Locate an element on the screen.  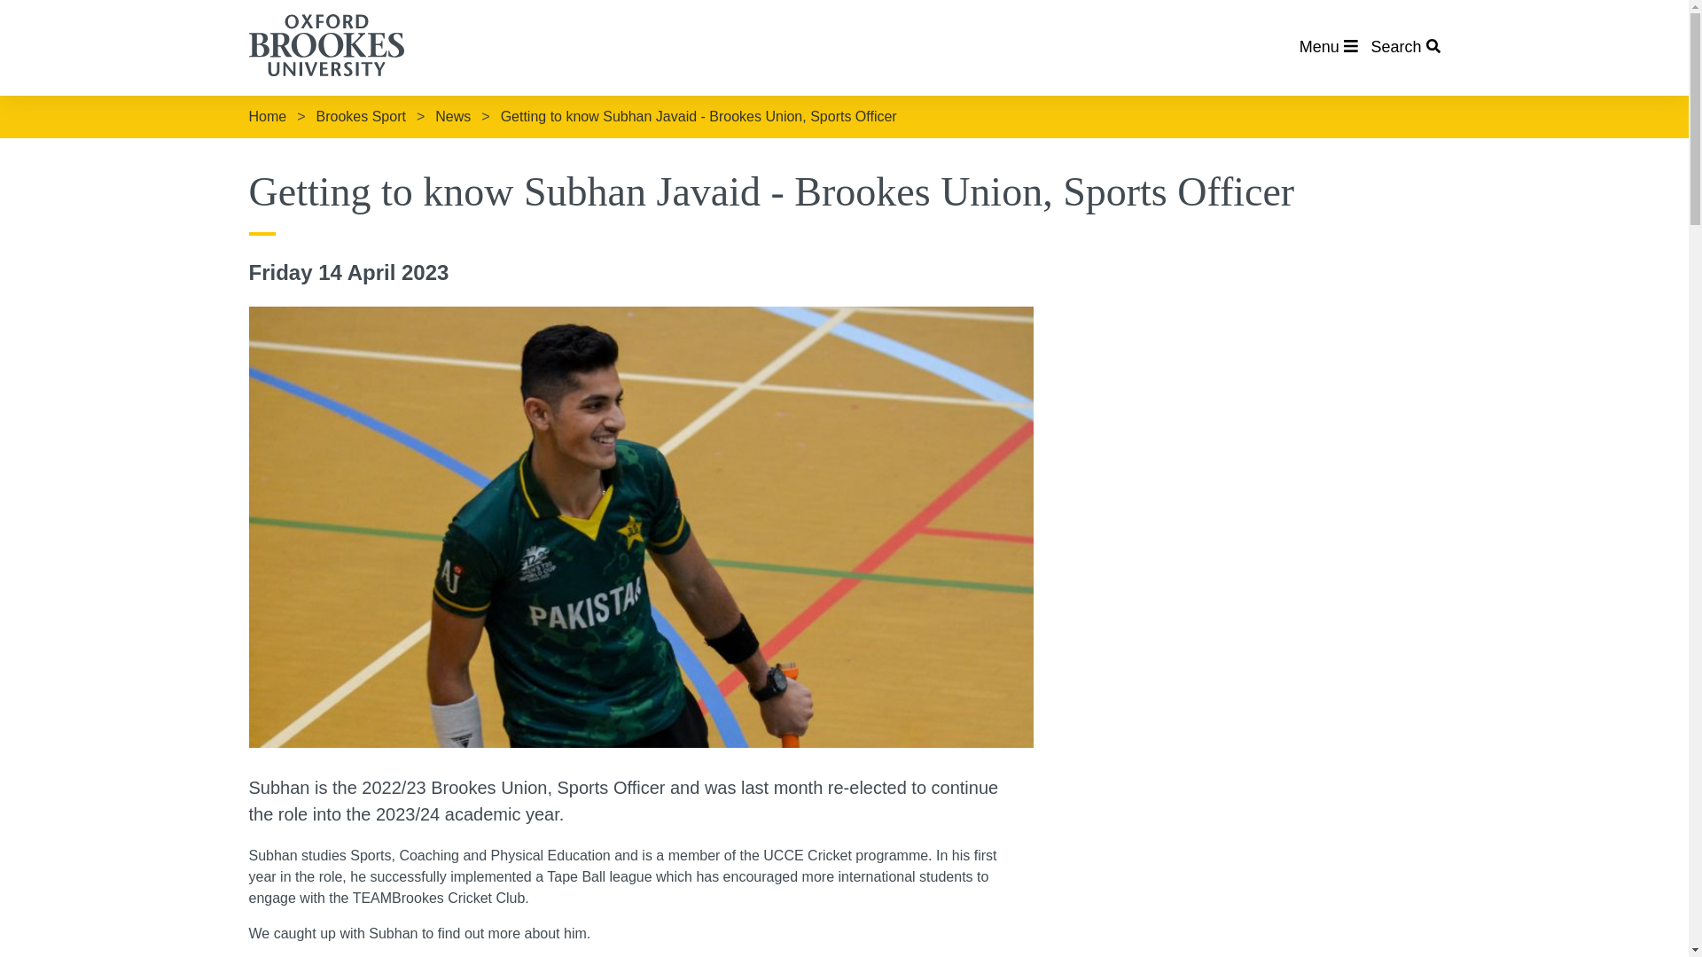
Menu is located at coordinates (1329, 46).